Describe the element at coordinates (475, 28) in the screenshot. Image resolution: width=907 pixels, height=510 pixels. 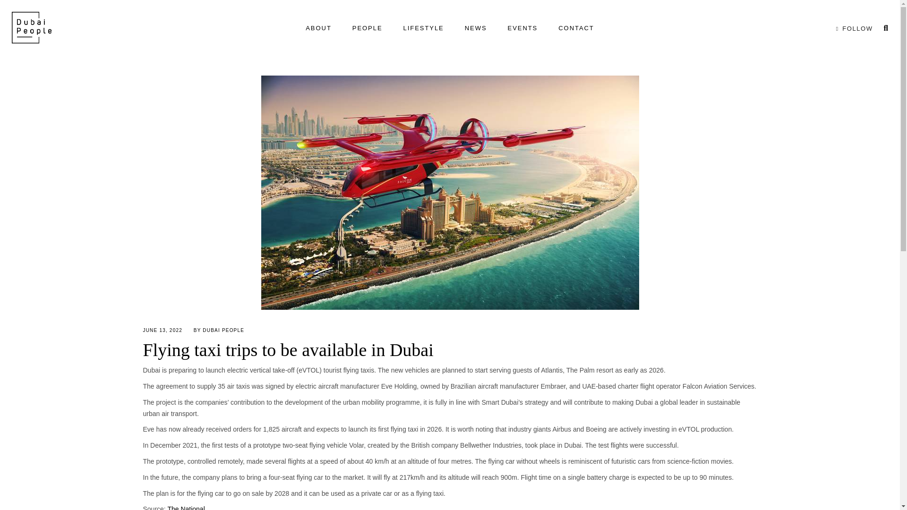
I see `NEWS` at that location.